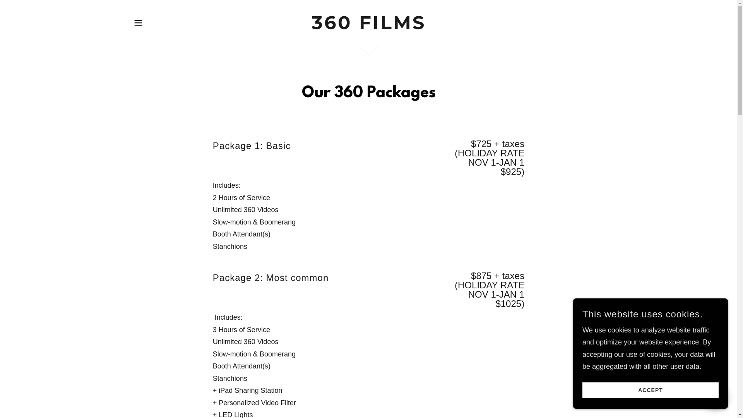  What do you see at coordinates (368, 27) in the screenshot?
I see `360 FILMS` at bounding box center [368, 27].